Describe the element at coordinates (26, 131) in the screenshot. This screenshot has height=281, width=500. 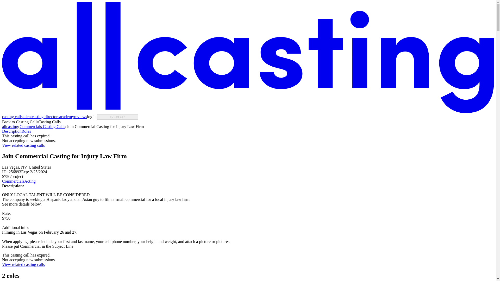
I see `Roles` at that location.